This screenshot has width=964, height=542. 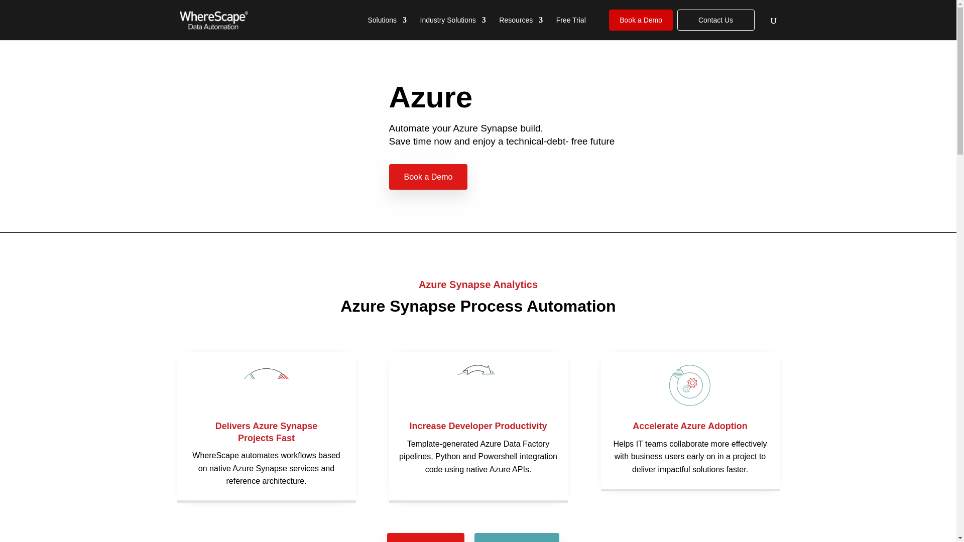 I want to click on abstract-icon-wsred-fasttrack95, so click(x=690, y=385).